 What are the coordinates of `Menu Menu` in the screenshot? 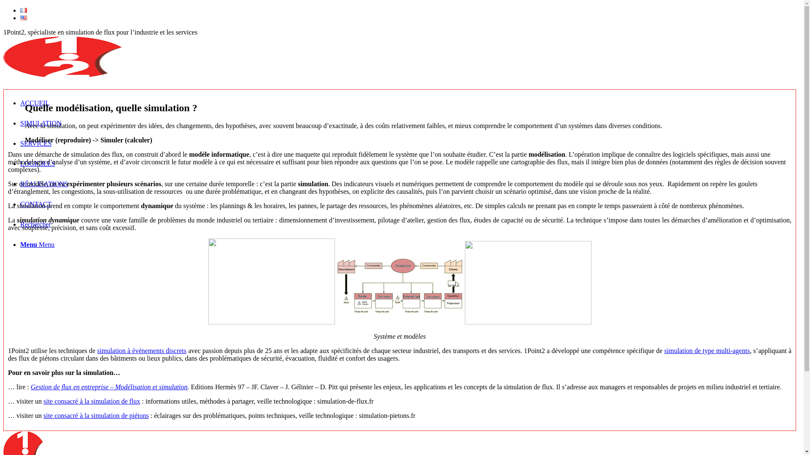 It's located at (37, 244).